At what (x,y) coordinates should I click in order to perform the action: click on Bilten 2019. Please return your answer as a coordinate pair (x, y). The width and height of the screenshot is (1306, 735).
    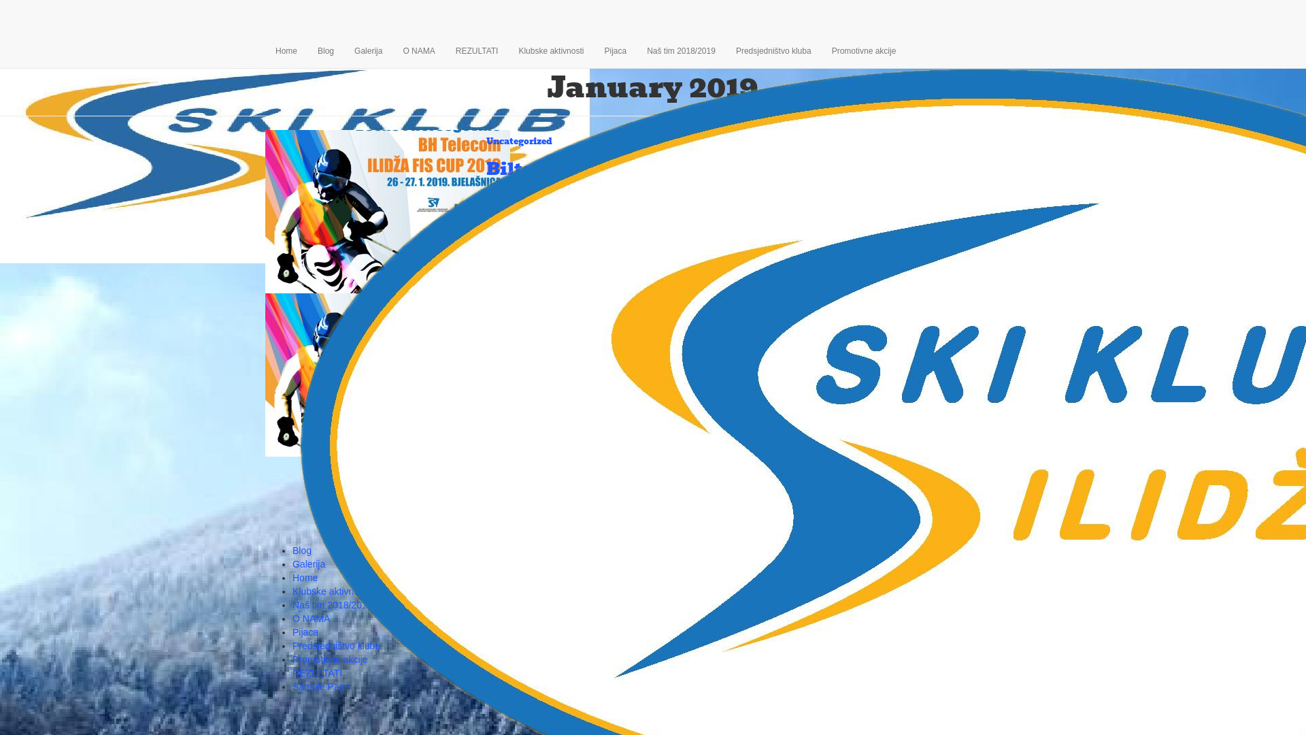
    Looking at the image, I should click on (388, 211).